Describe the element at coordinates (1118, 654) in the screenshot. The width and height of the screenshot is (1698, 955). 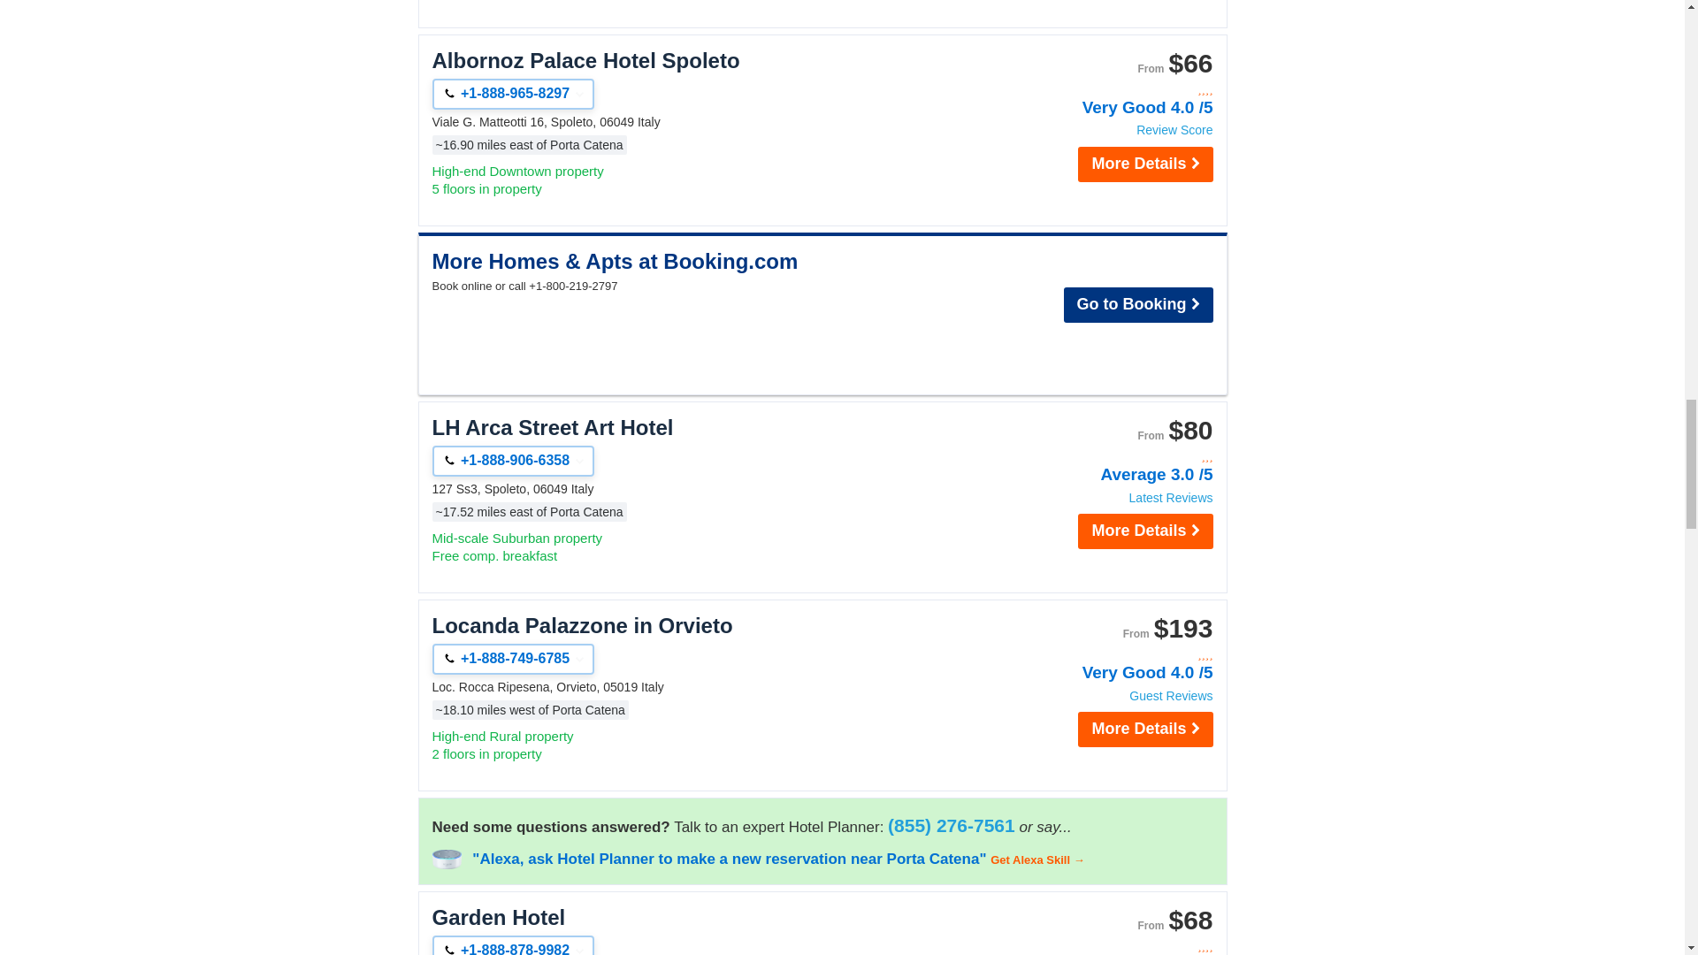
I see `4 stars` at that location.